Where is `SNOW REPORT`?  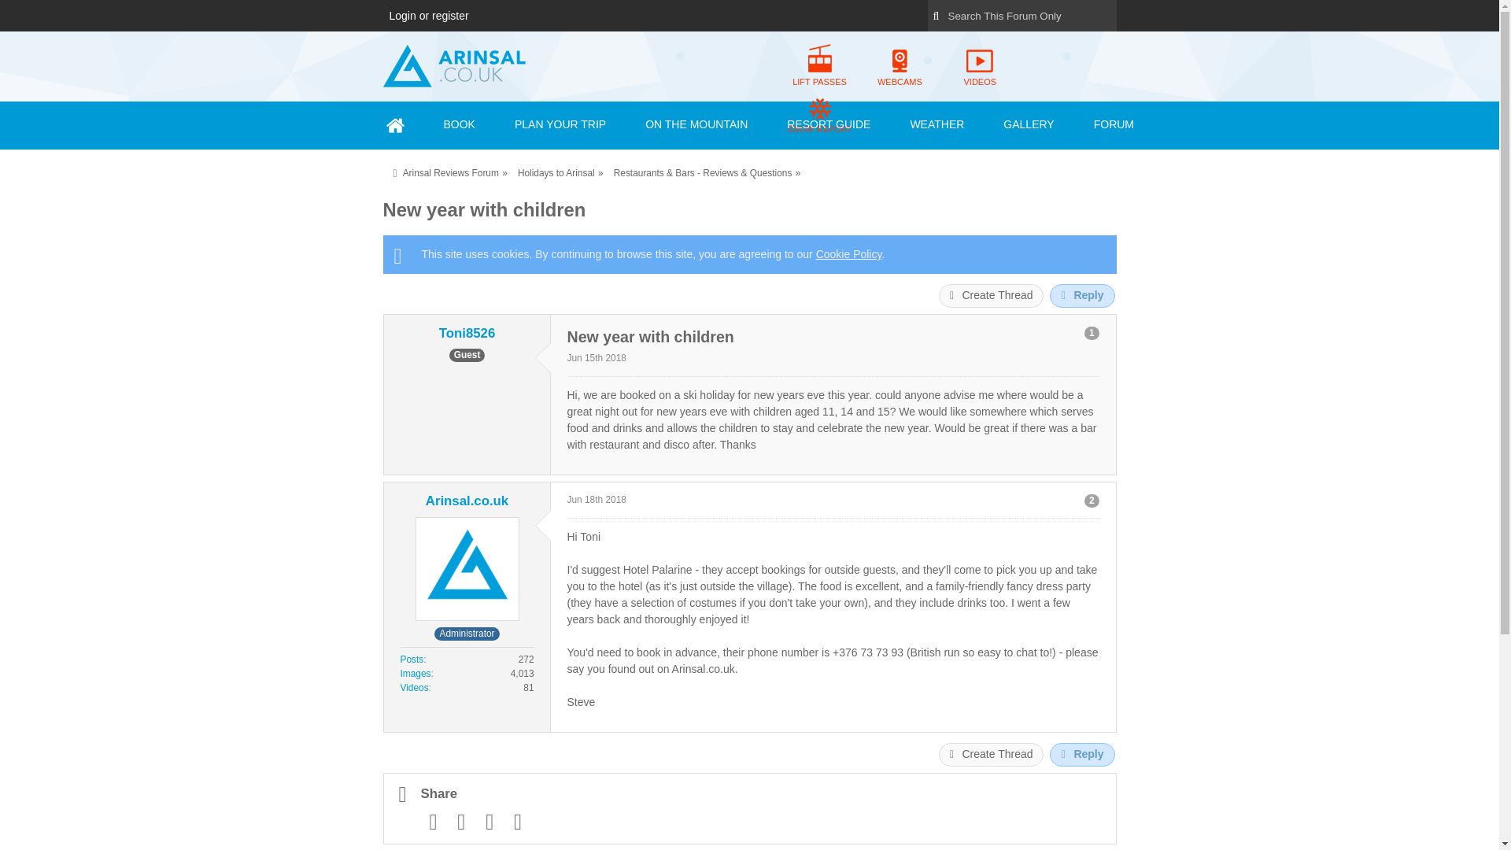 SNOW REPORT is located at coordinates (819, 115).